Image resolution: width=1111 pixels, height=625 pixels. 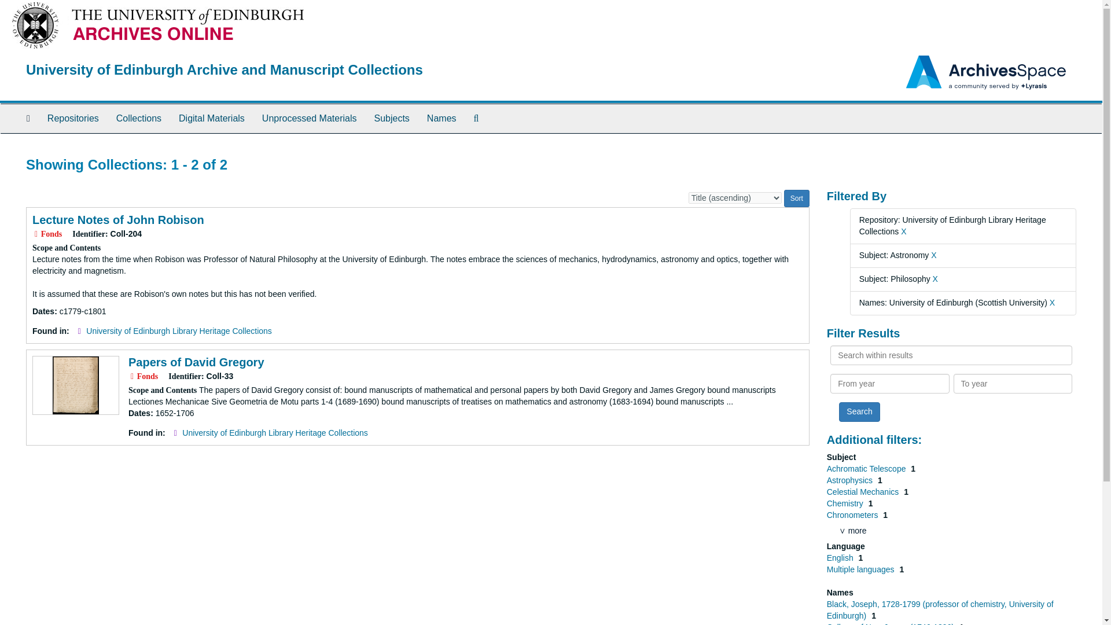 I want to click on Unprocessed Materials, so click(x=309, y=119).